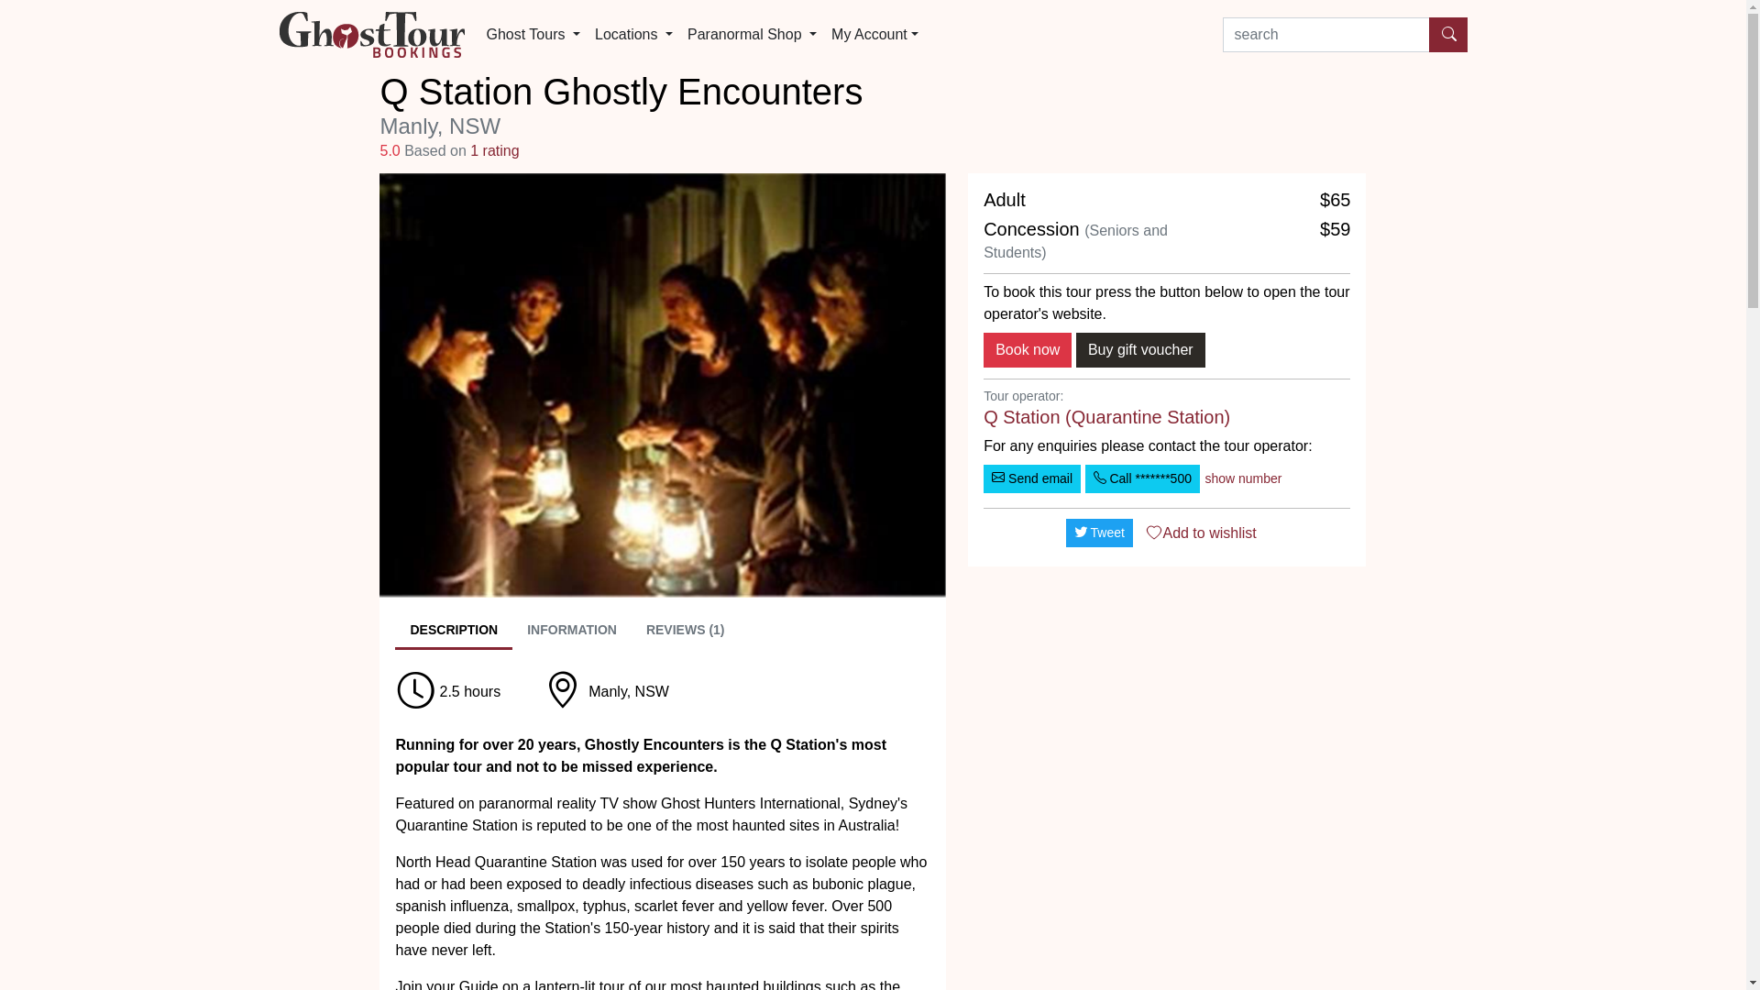 This screenshot has height=990, width=1760. Describe the element at coordinates (1201, 533) in the screenshot. I see `Add to wishlist` at that location.